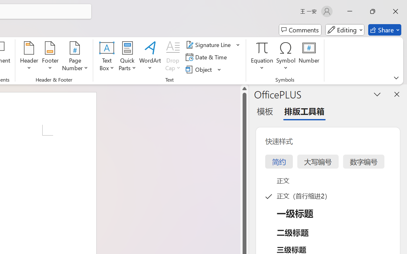  I want to click on Signature Line, so click(213, 45).